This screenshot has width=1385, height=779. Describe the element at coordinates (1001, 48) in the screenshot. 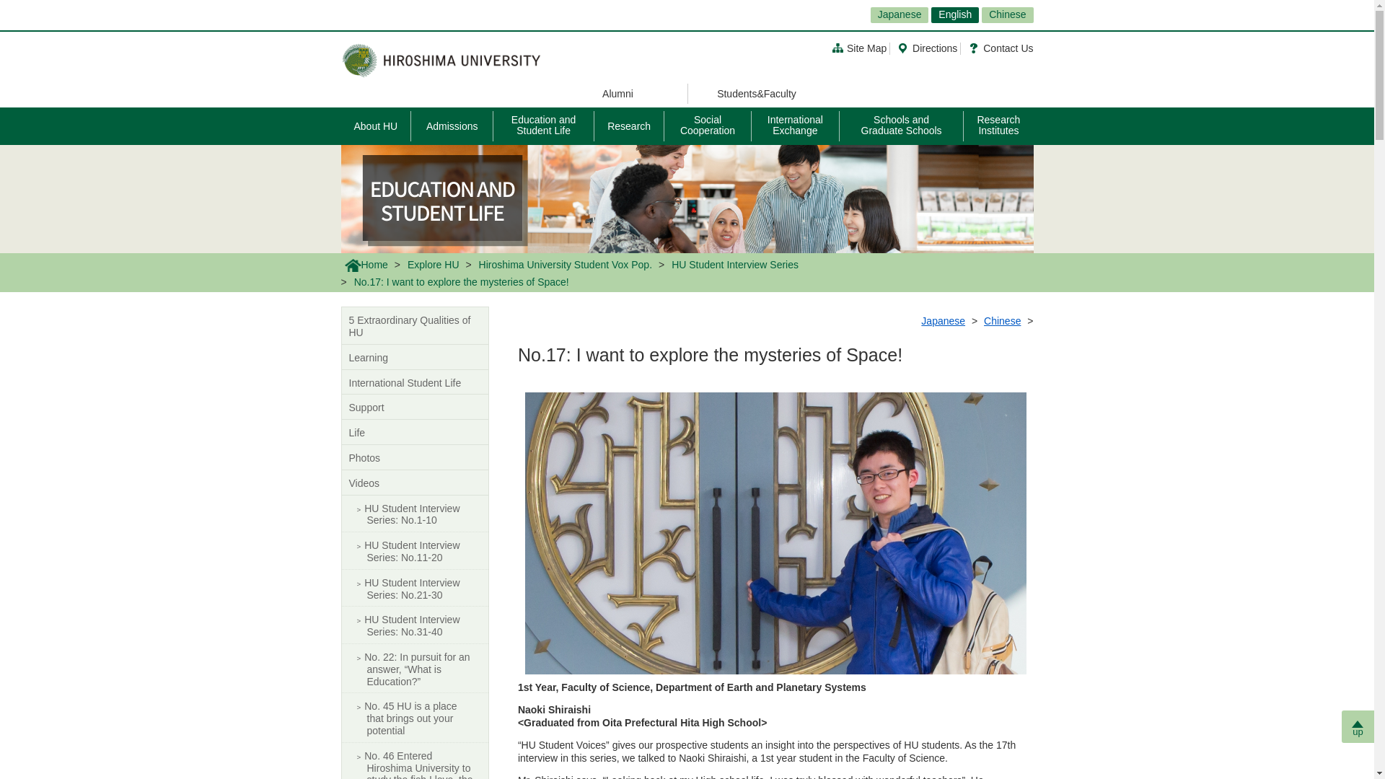

I see `Contact Us` at that location.